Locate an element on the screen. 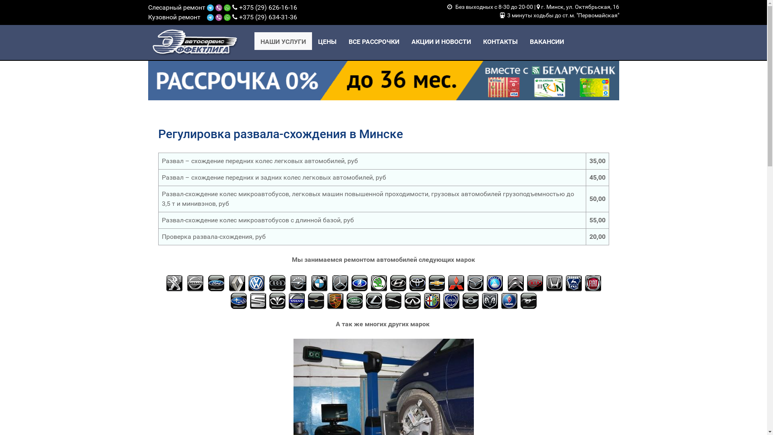 The image size is (773, 435). +375 (29) 634-31-36 is located at coordinates (268, 17).